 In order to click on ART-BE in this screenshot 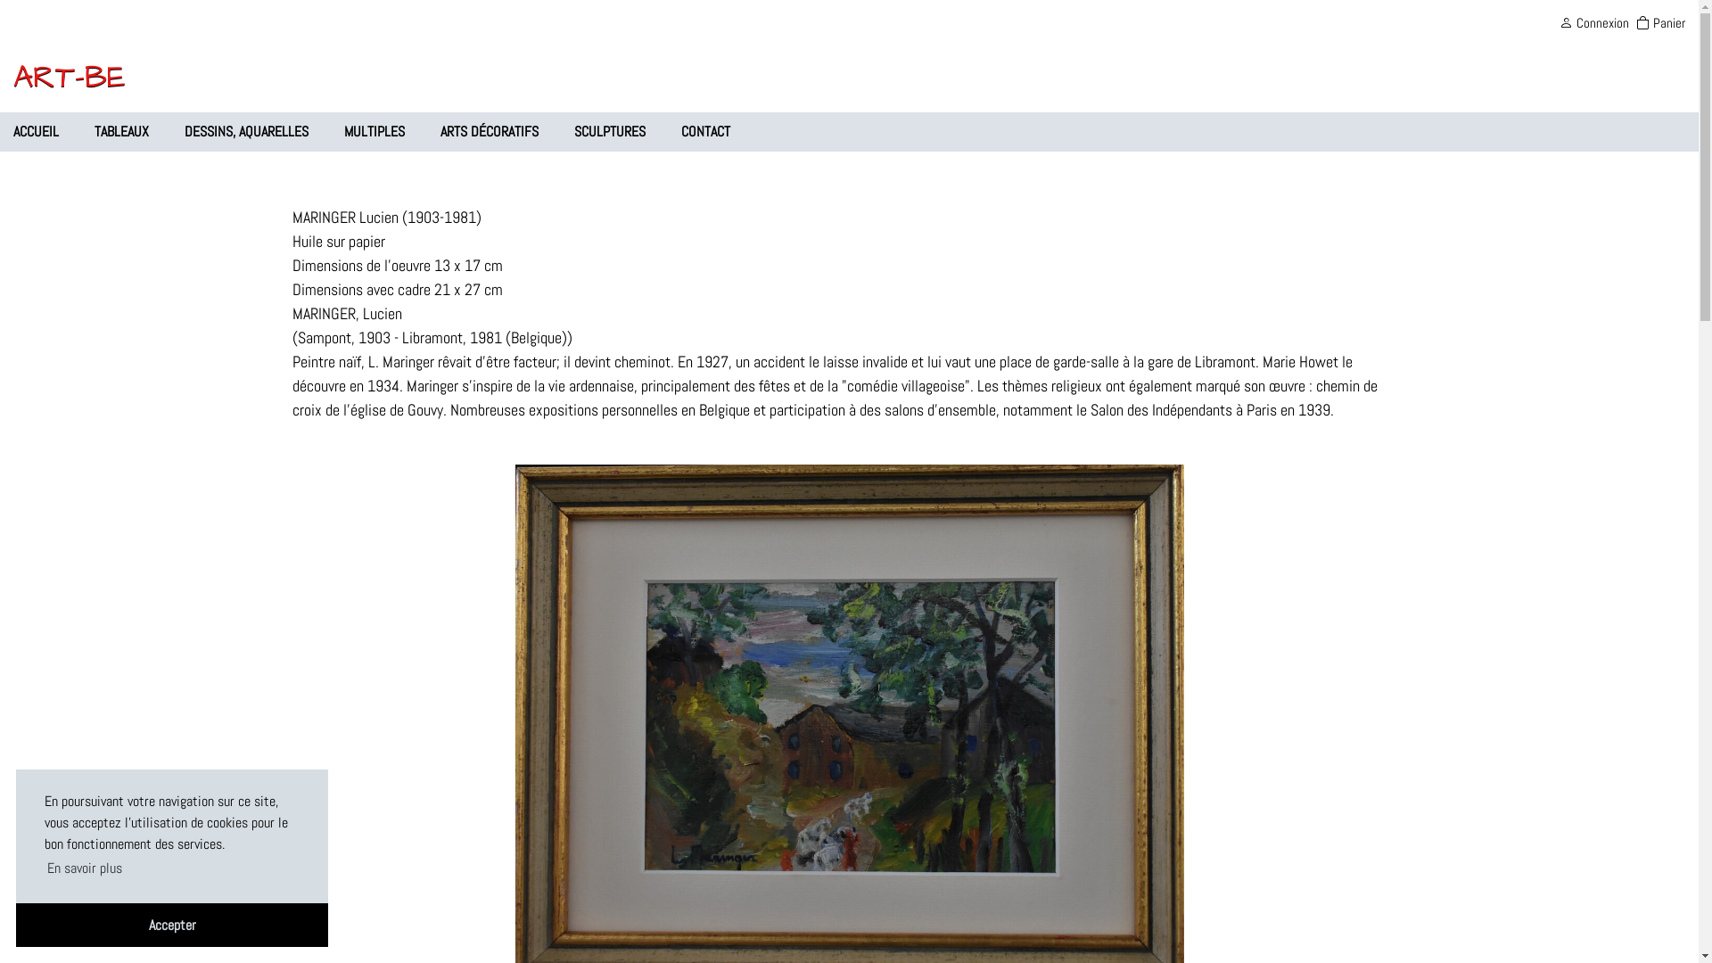, I will do `click(70, 77)`.